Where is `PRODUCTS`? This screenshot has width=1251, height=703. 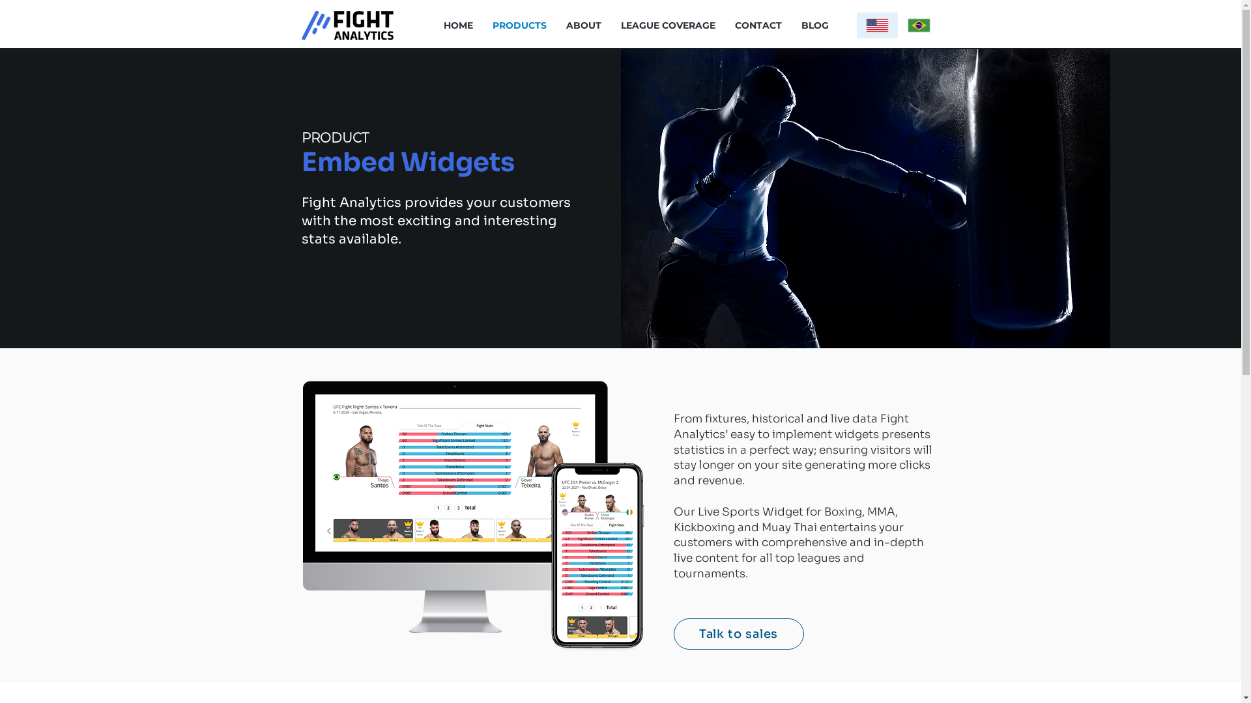
PRODUCTS is located at coordinates (519, 26).